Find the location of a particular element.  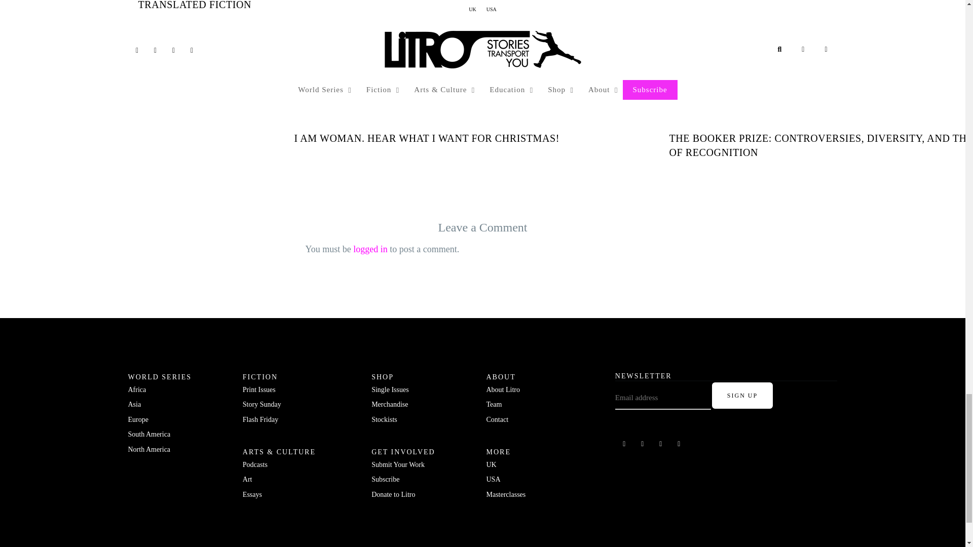

Flickr is located at coordinates (643, 444).